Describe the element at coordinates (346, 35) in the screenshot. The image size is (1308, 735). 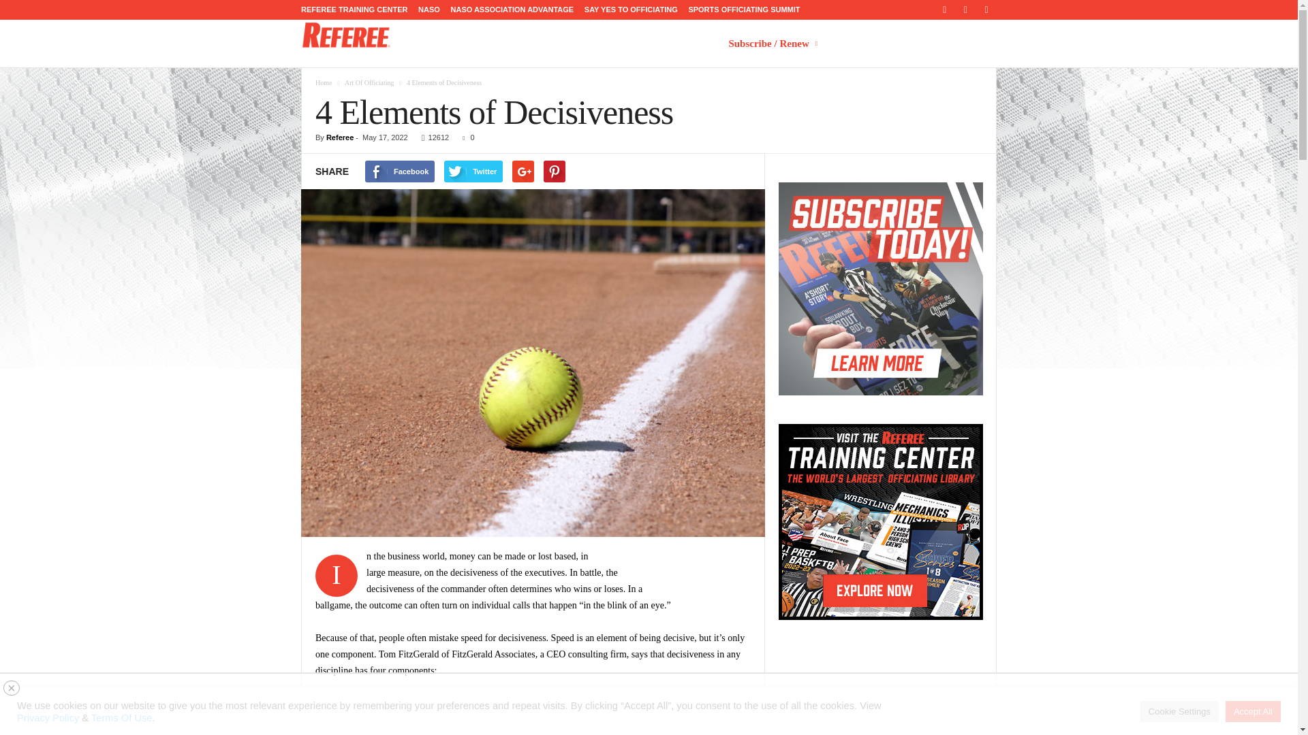
I see `Referee` at that location.